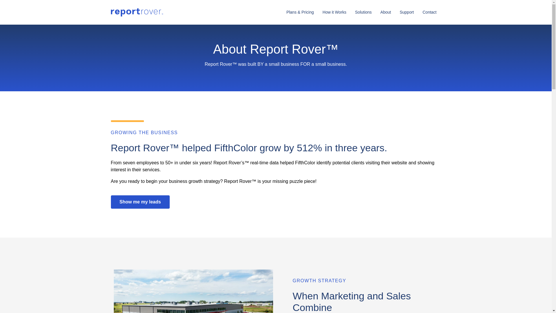 This screenshot has width=556, height=313. What do you see at coordinates (363, 12) in the screenshot?
I see `Solutions` at bounding box center [363, 12].